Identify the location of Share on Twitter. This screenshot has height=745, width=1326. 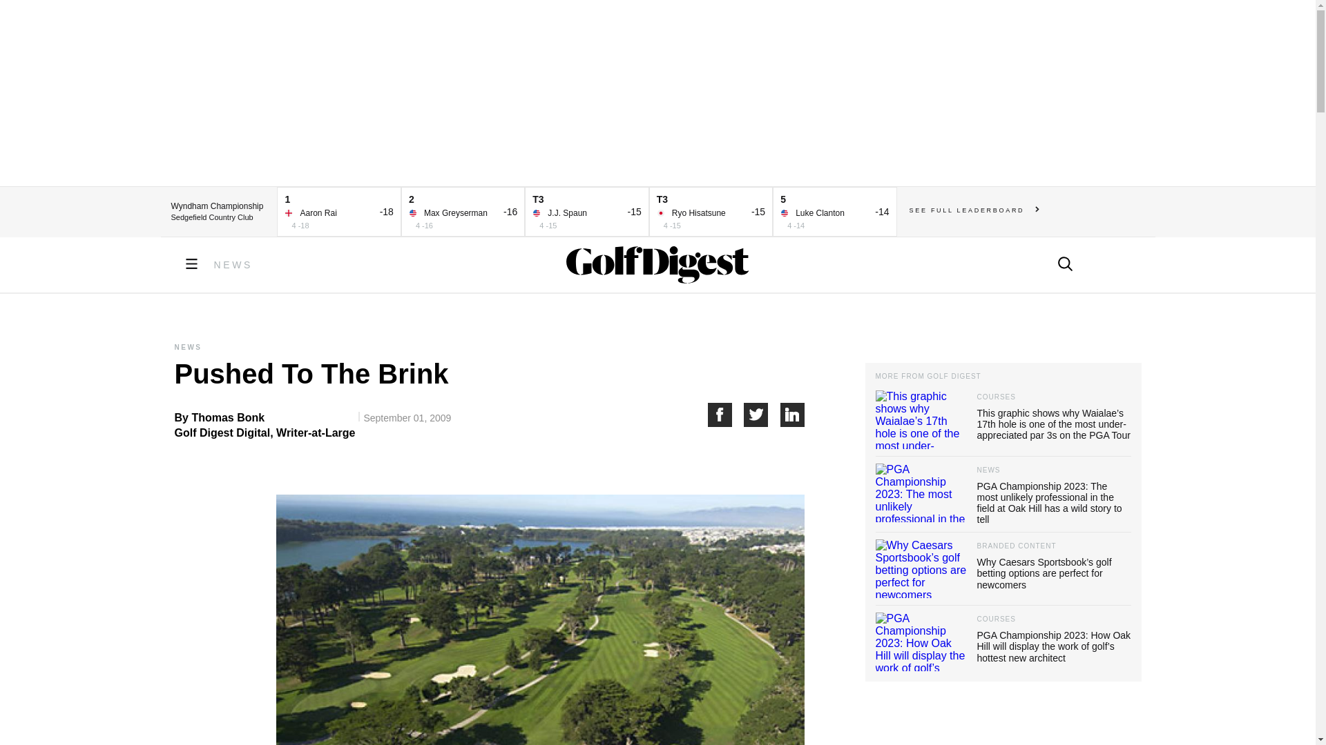
(762, 415).